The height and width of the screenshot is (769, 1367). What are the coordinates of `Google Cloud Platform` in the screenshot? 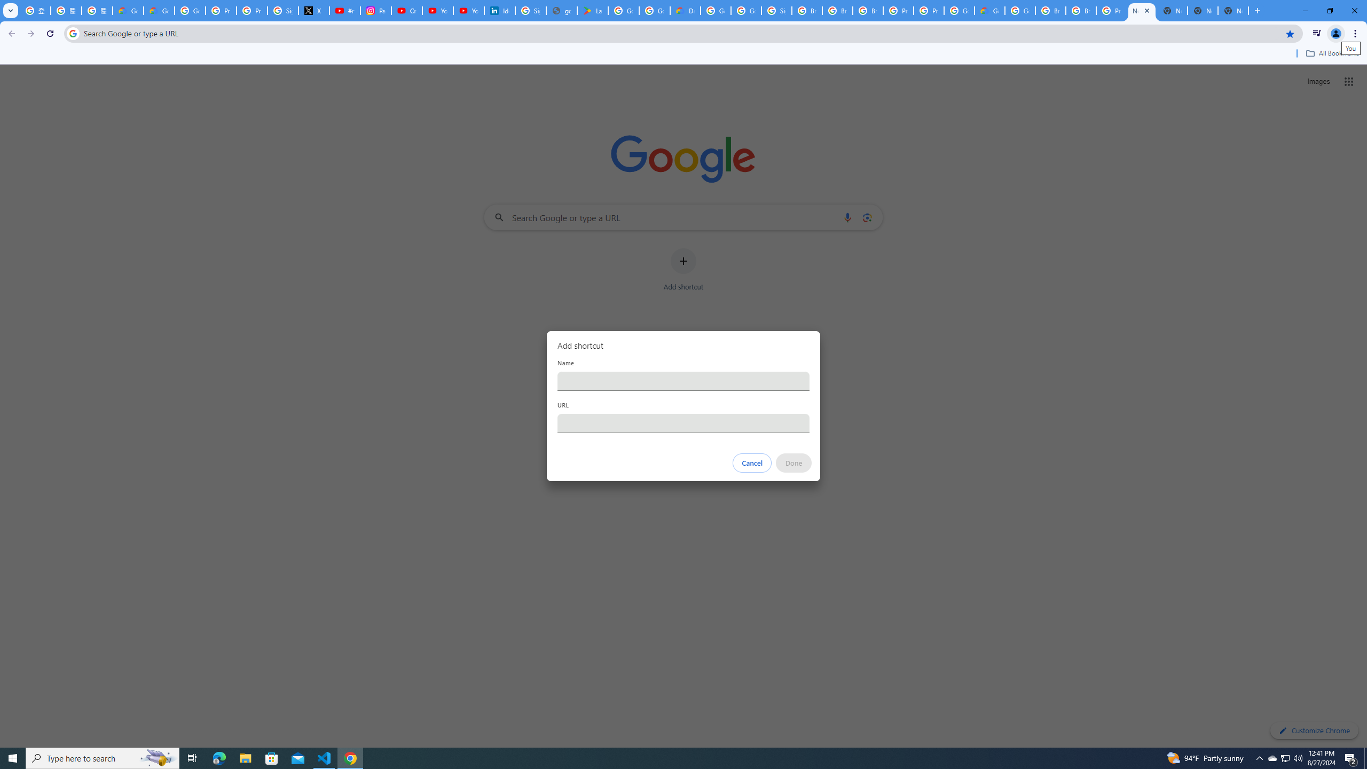 It's located at (716, 11).